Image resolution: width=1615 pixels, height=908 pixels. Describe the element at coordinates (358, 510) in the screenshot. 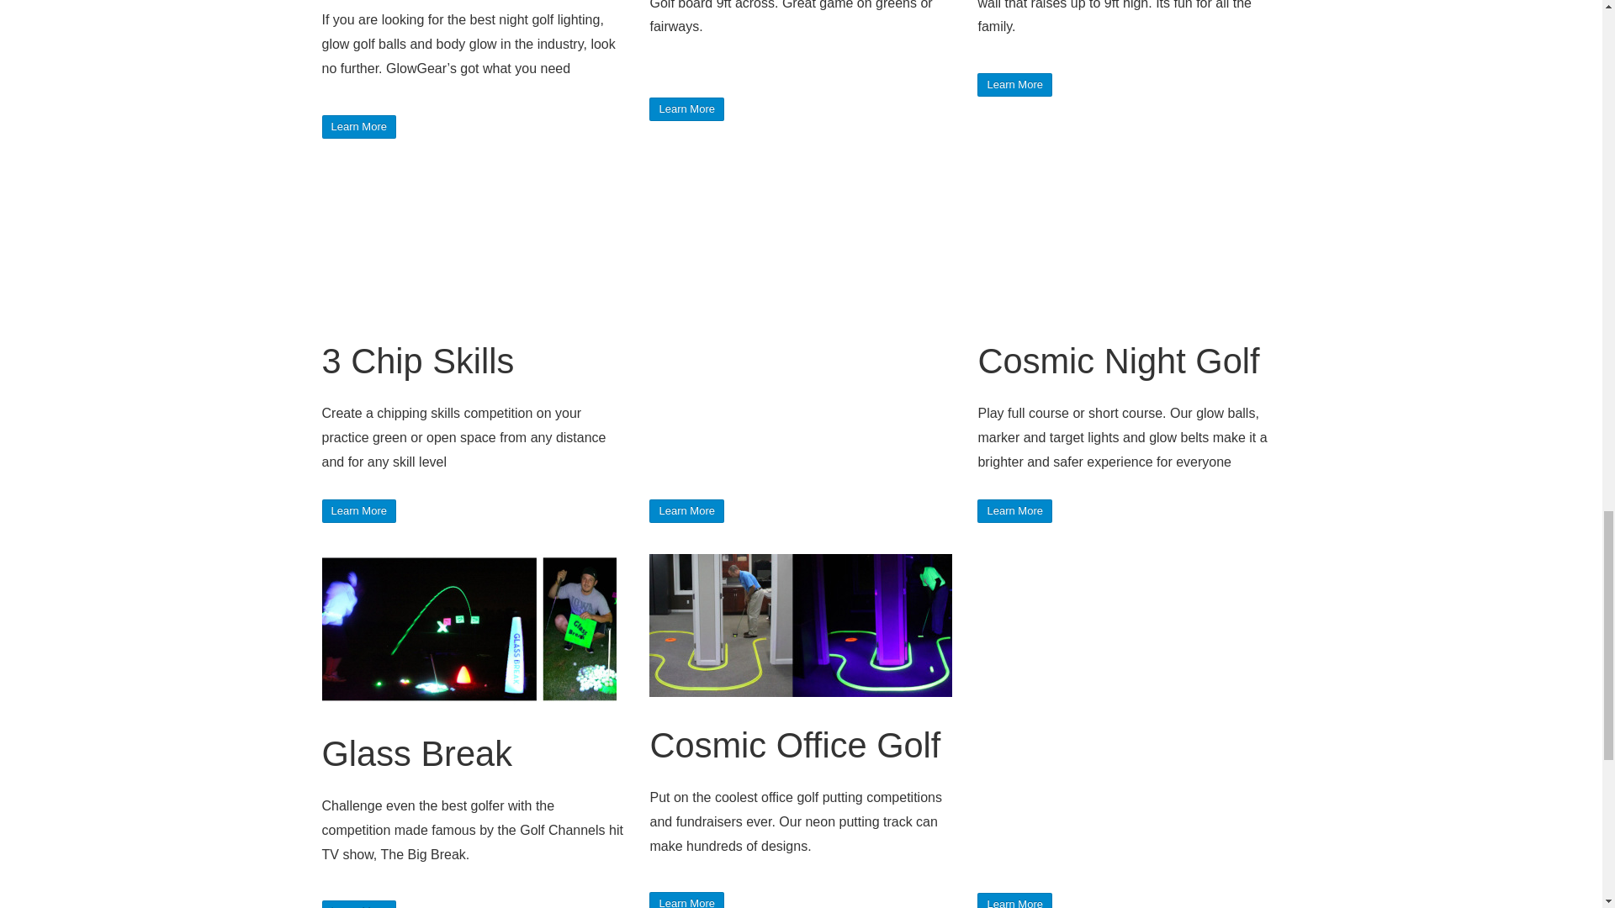

I see `Learn More` at that location.